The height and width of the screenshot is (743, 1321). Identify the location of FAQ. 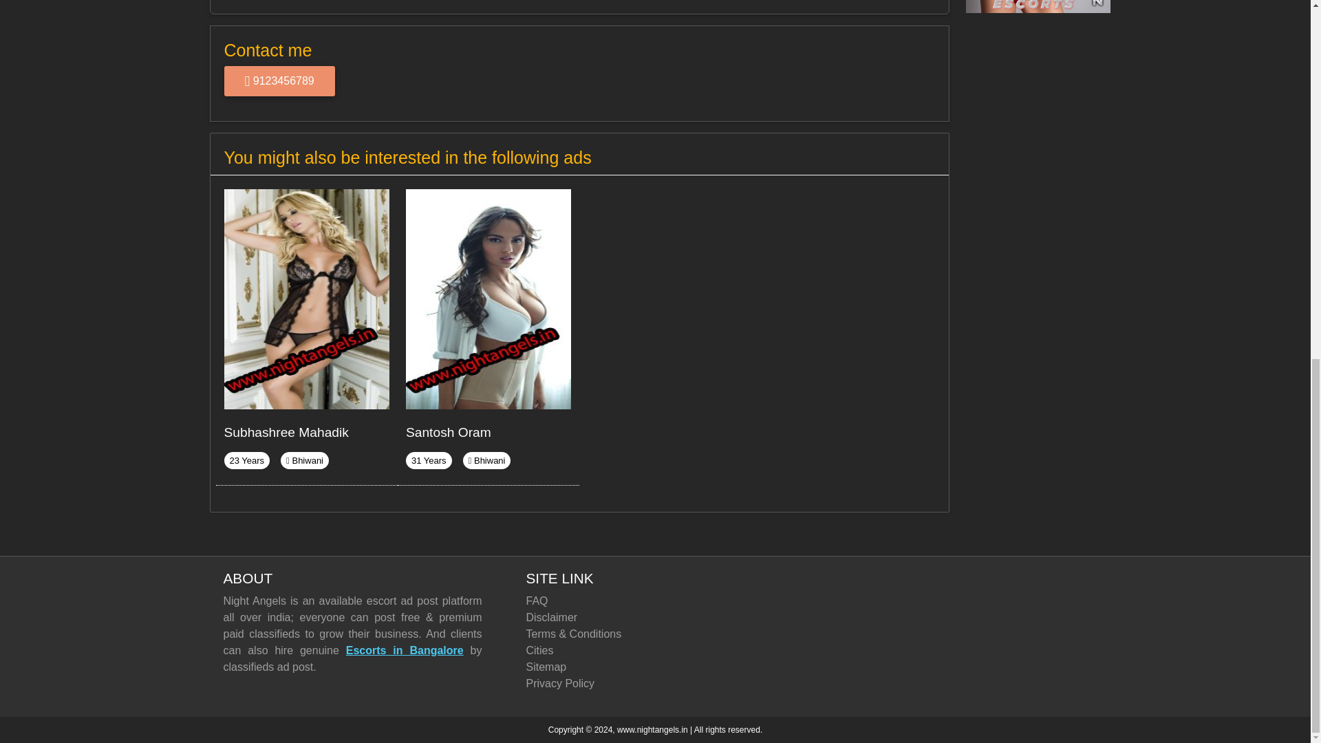
(579, 601).